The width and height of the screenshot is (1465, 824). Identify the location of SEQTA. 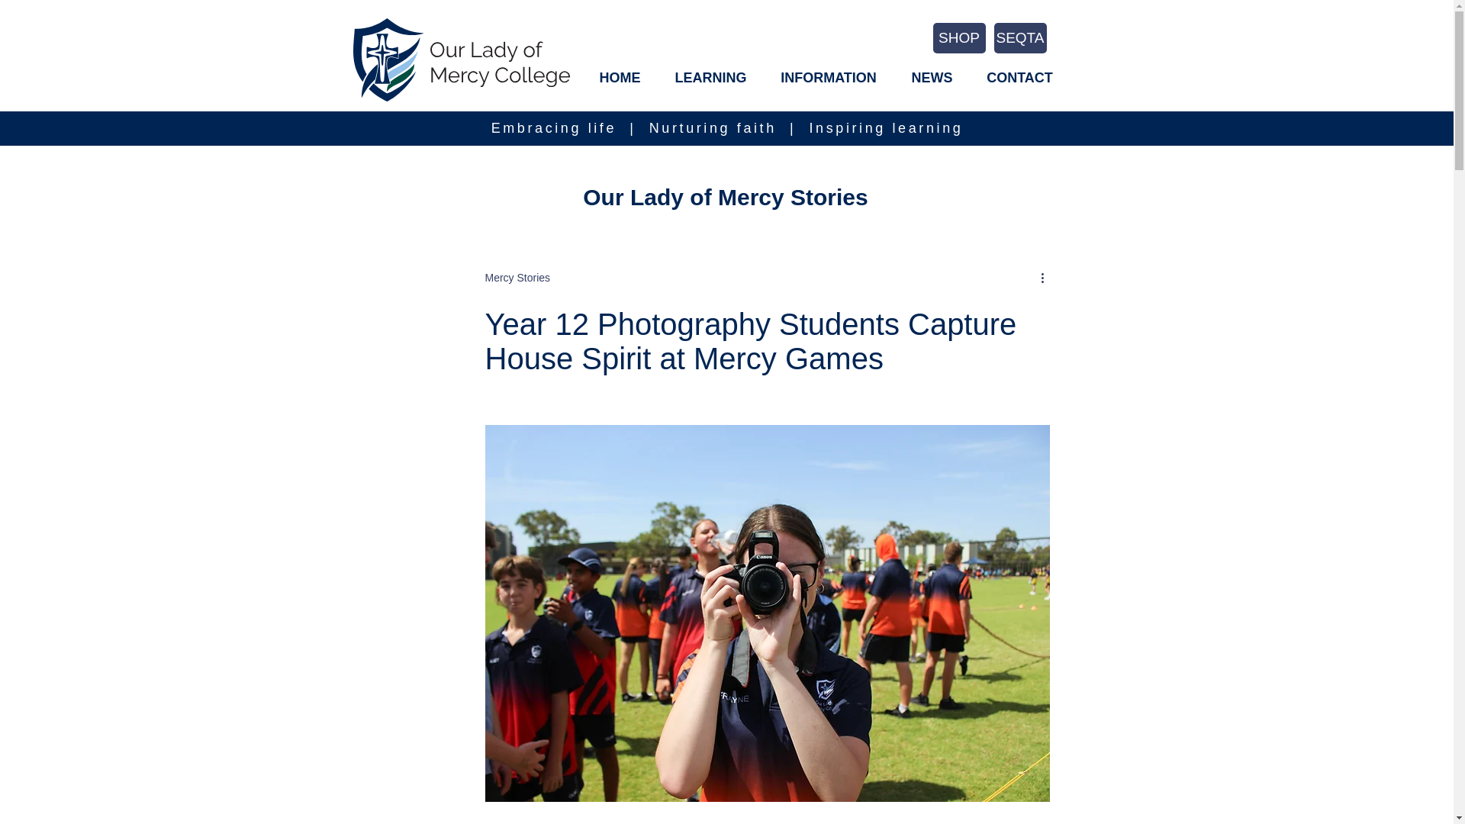
(1019, 38).